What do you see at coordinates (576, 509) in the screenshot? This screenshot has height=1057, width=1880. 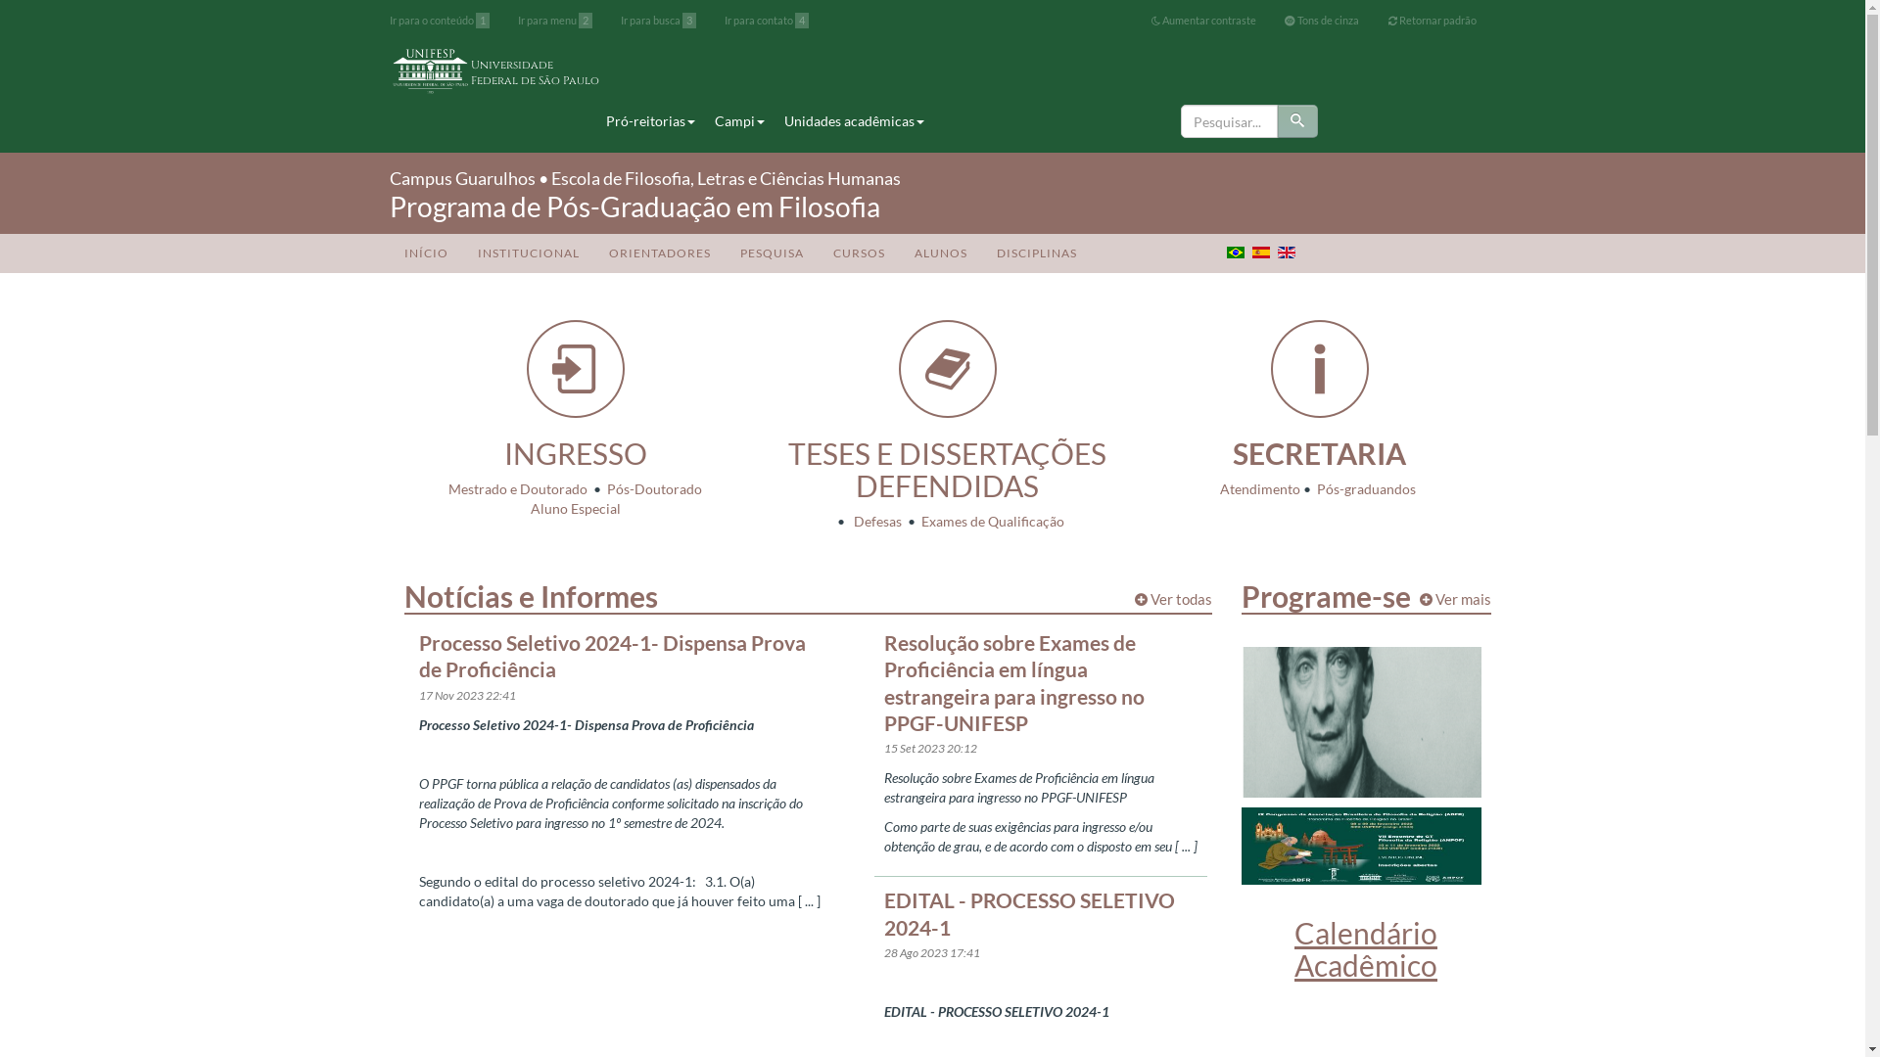 I see `Aluno Especial` at bounding box center [576, 509].